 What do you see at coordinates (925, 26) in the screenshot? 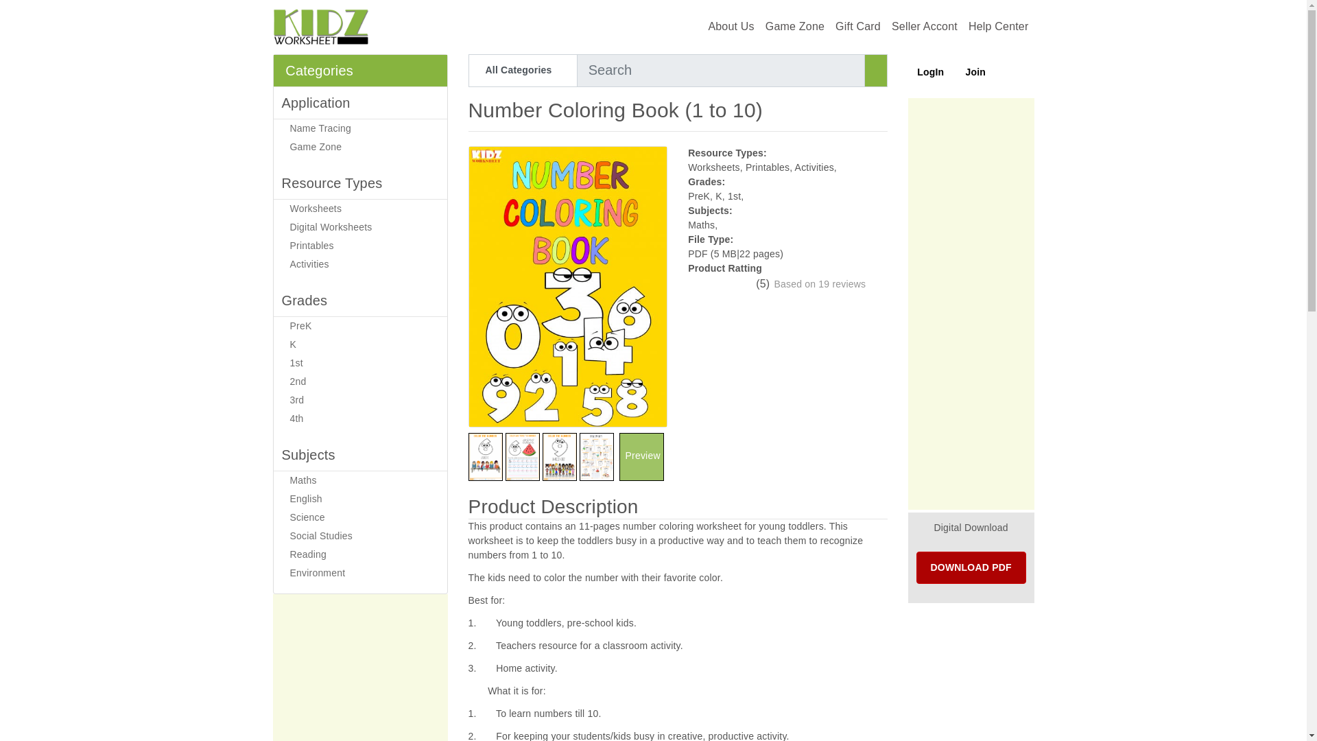
I see `Seller Accont` at bounding box center [925, 26].